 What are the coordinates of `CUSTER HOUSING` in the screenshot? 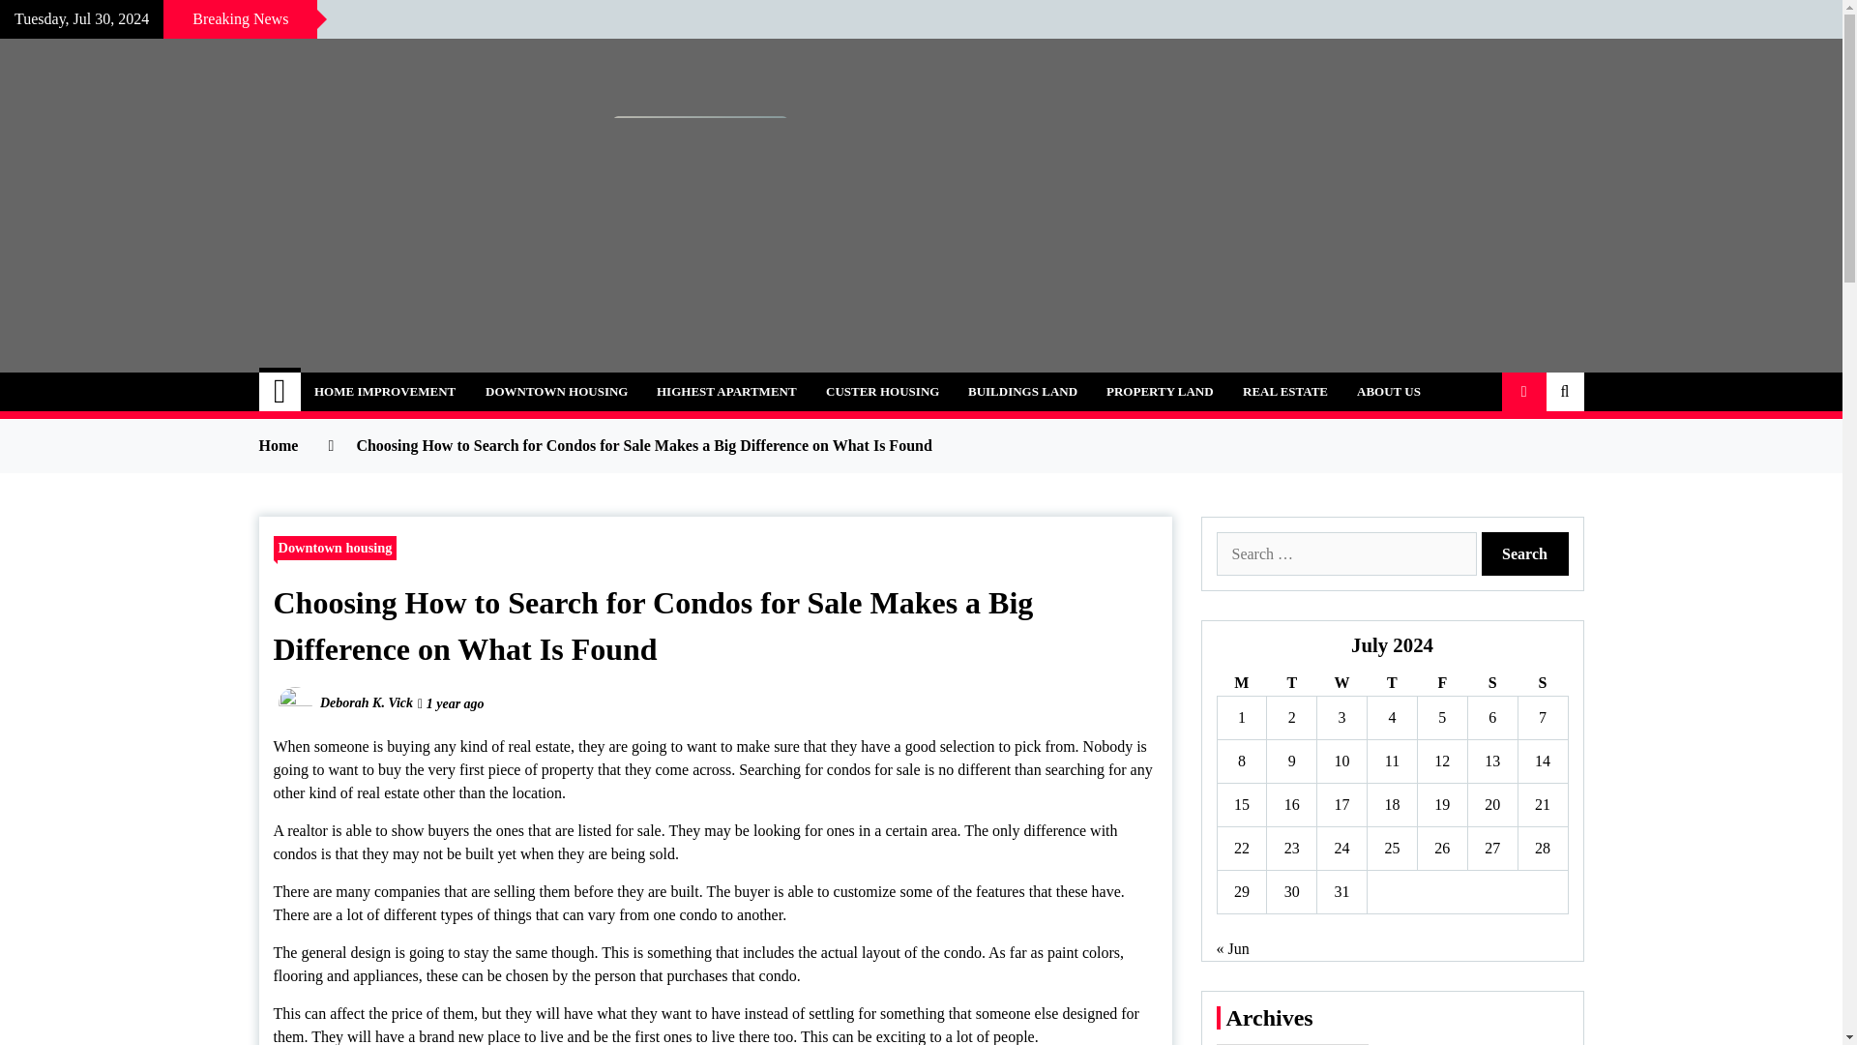 It's located at (882, 391).